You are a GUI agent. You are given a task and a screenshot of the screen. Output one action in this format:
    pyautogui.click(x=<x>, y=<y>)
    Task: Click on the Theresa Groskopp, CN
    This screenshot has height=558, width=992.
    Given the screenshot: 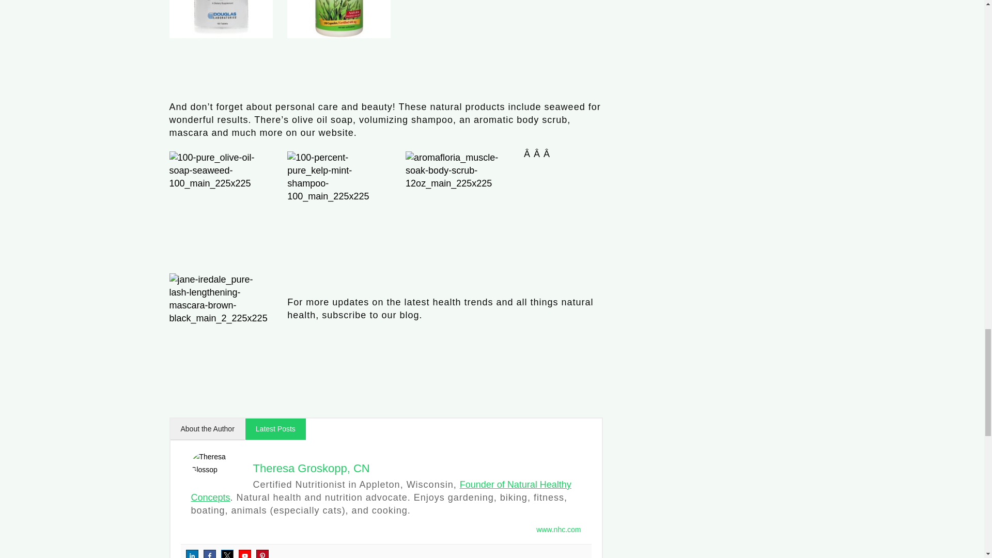 What is the action you would take?
    pyautogui.click(x=311, y=468)
    